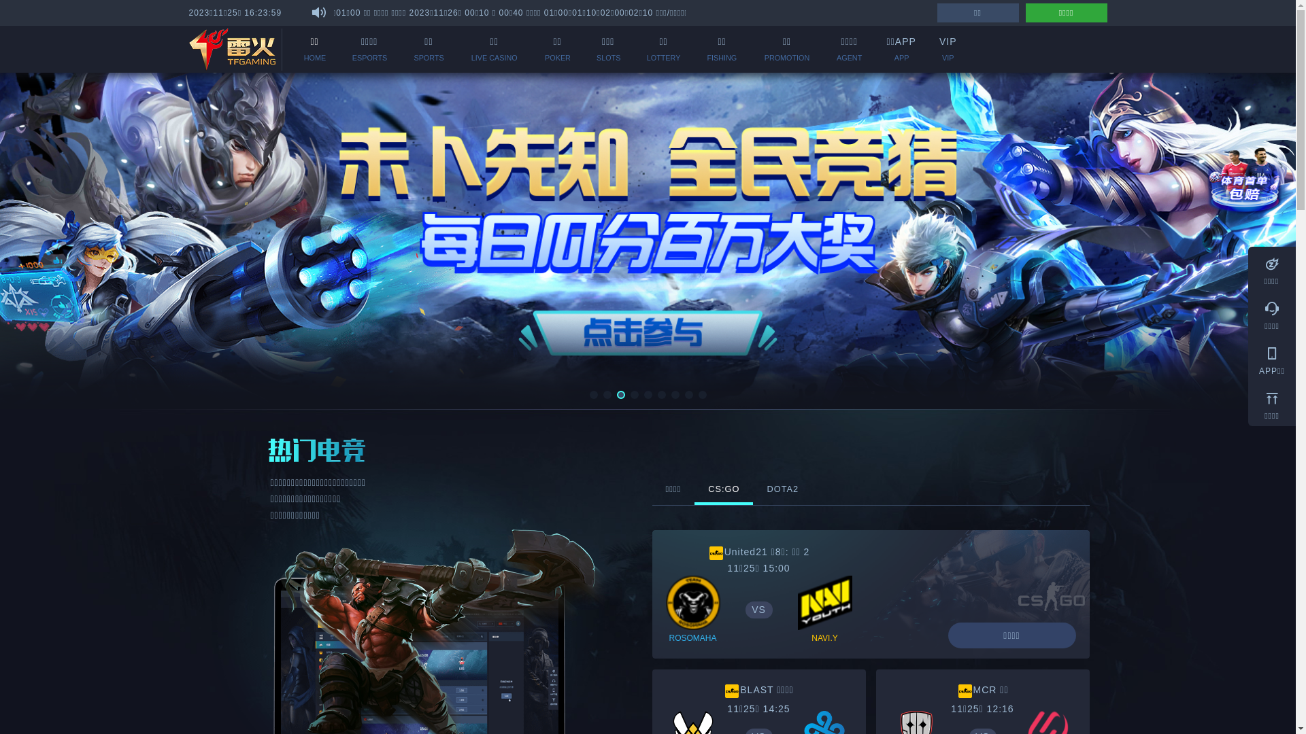 Image resolution: width=1306 pixels, height=734 pixels. What do you see at coordinates (782, 489) in the screenshot?
I see `DOTA2` at bounding box center [782, 489].